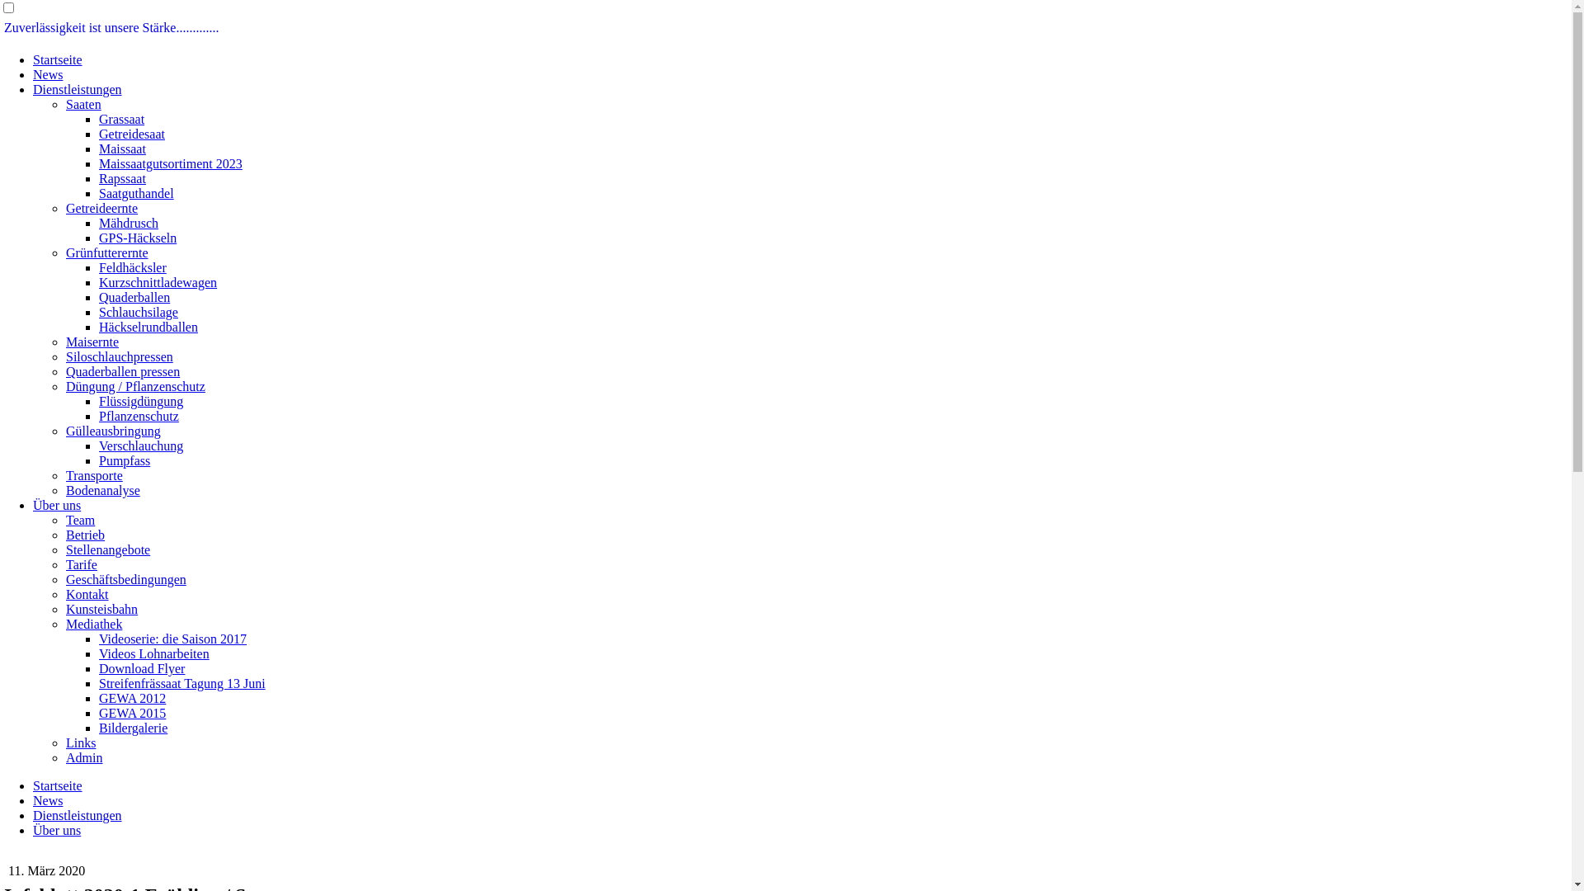 The image size is (1584, 891). What do you see at coordinates (123, 371) in the screenshot?
I see `Quaderballen pressen` at bounding box center [123, 371].